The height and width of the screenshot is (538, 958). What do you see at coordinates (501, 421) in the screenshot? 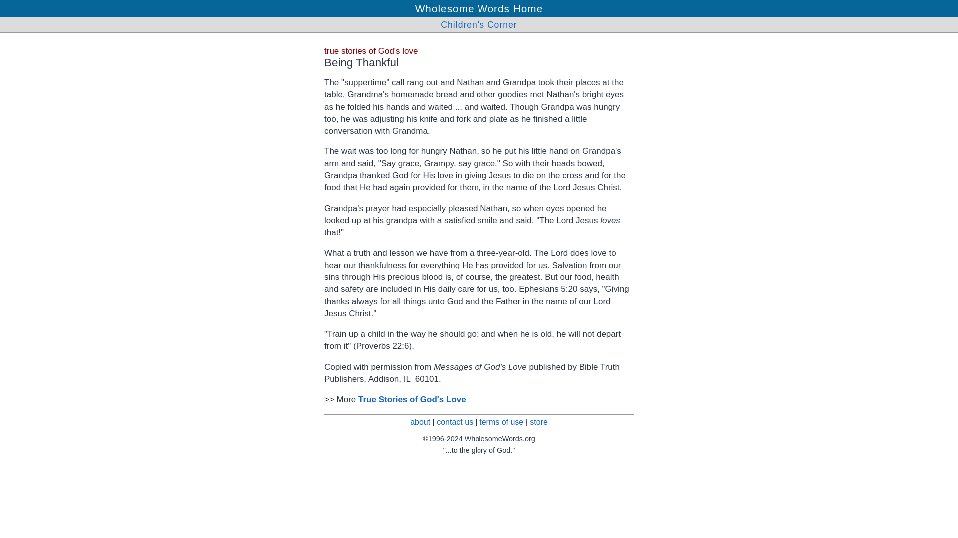
I see `terms of use` at bounding box center [501, 421].